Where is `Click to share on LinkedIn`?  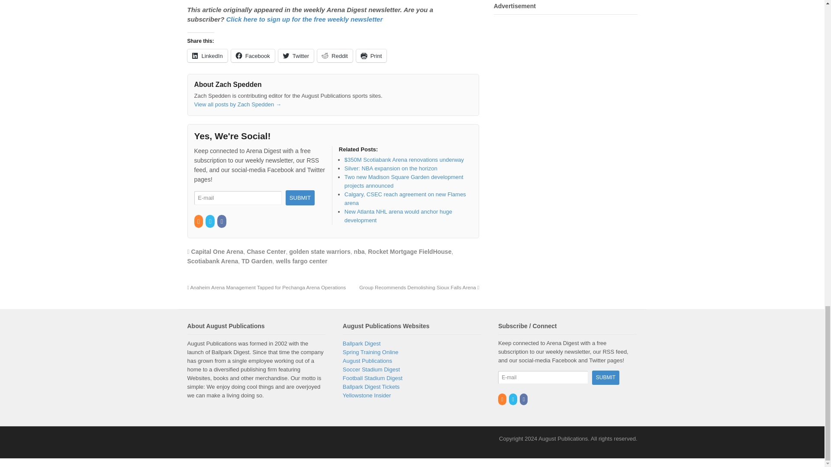 Click to share on LinkedIn is located at coordinates (207, 55).